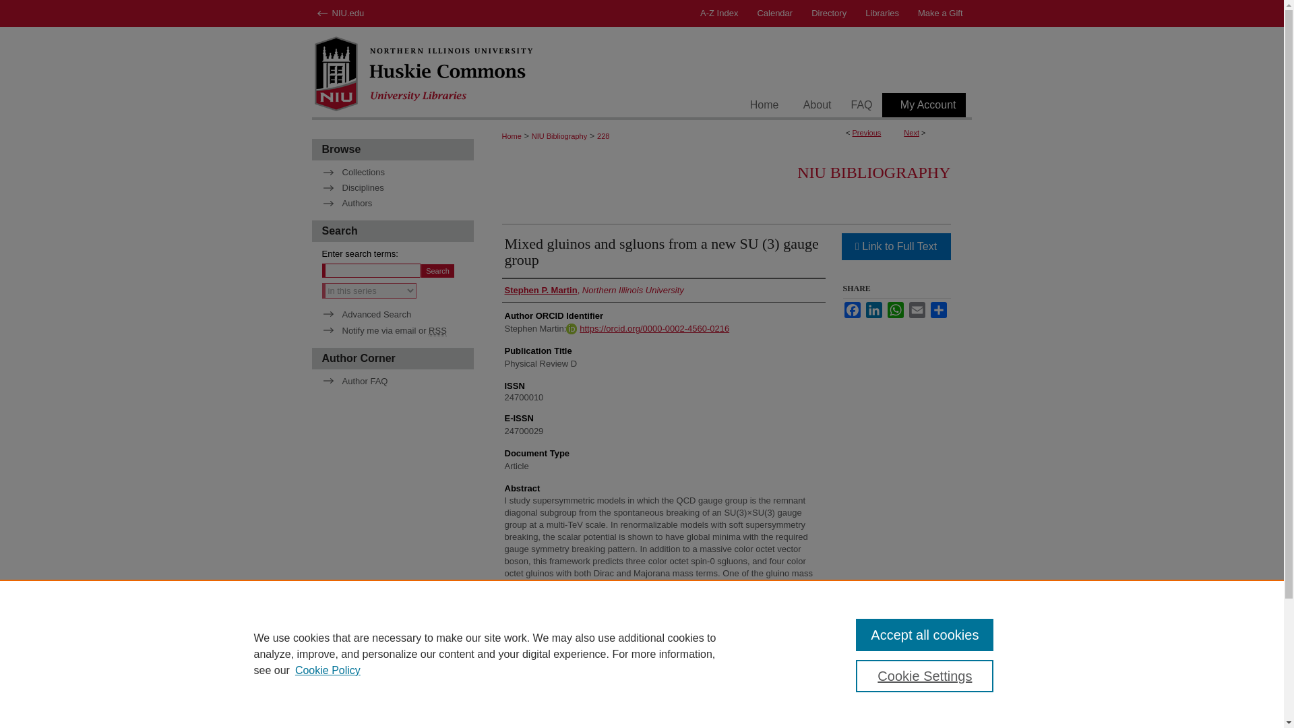 The image size is (1294, 728). I want to click on NIU Bibliography, so click(559, 136).